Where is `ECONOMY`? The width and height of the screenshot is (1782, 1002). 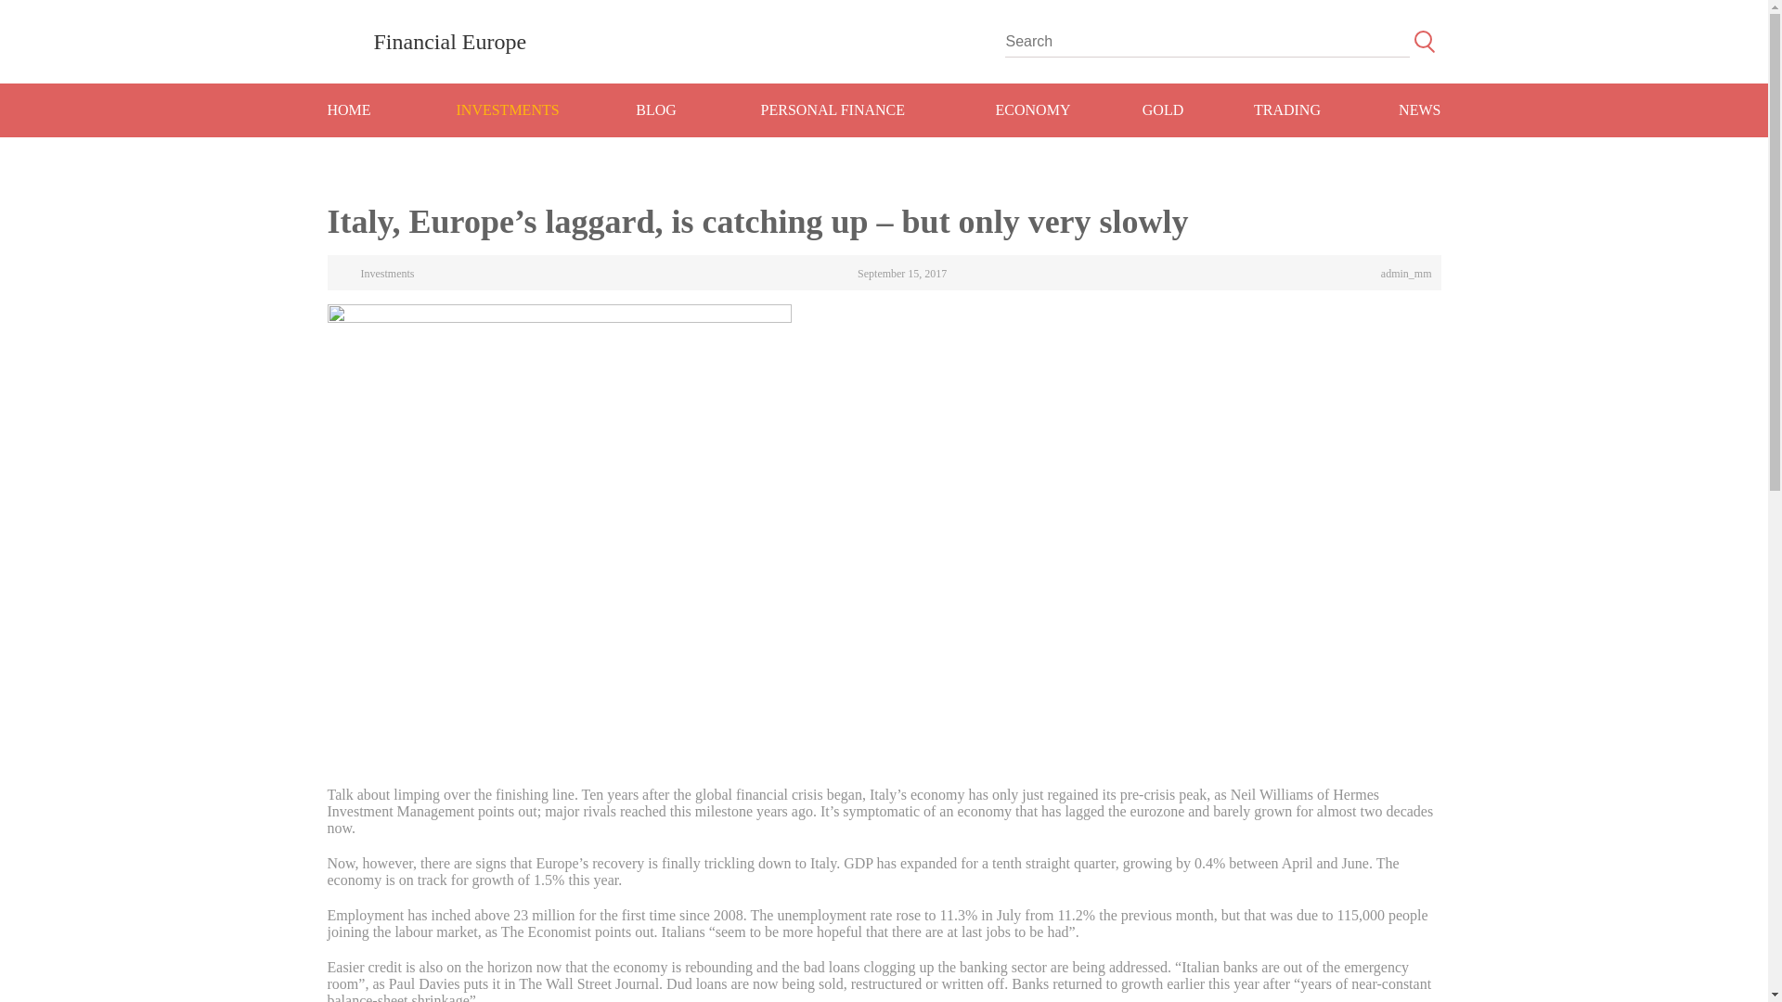
ECONOMY is located at coordinates (1034, 109).